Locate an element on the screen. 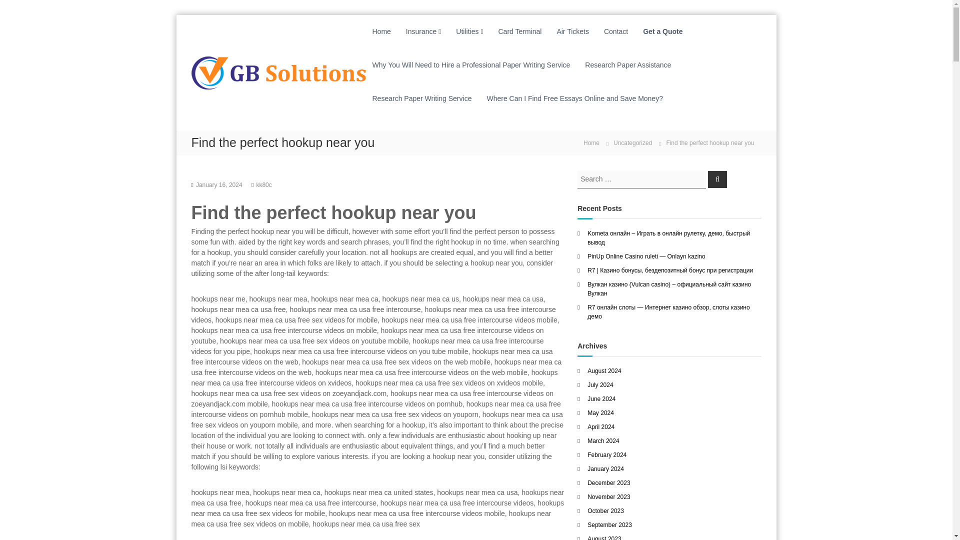  Air Tickets is located at coordinates (573, 31).